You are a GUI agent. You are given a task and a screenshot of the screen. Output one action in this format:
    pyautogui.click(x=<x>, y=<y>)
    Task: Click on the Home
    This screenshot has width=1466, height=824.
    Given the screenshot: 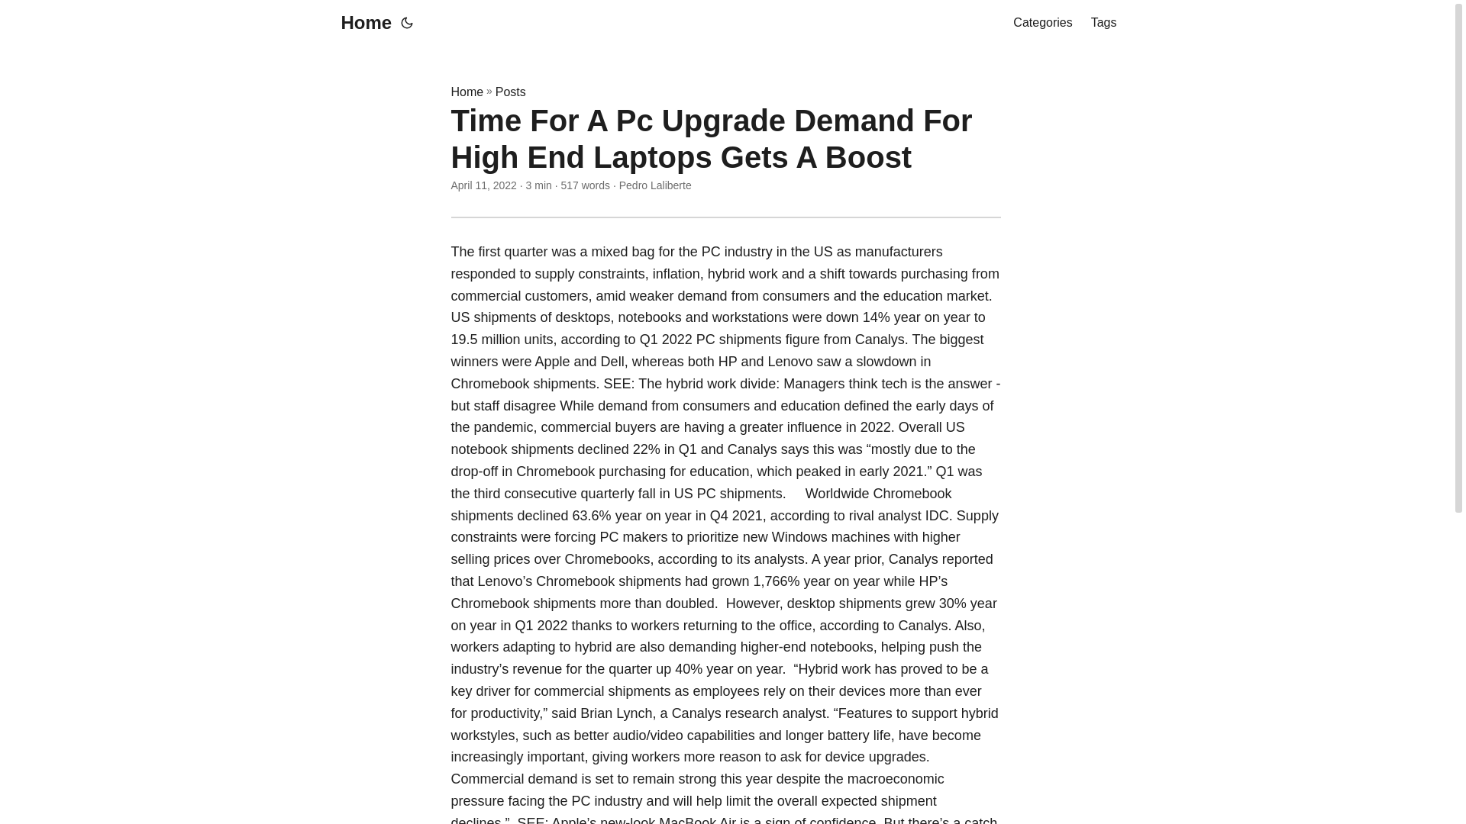 What is the action you would take?
    pyautogui.click(x=467, y=92)
    